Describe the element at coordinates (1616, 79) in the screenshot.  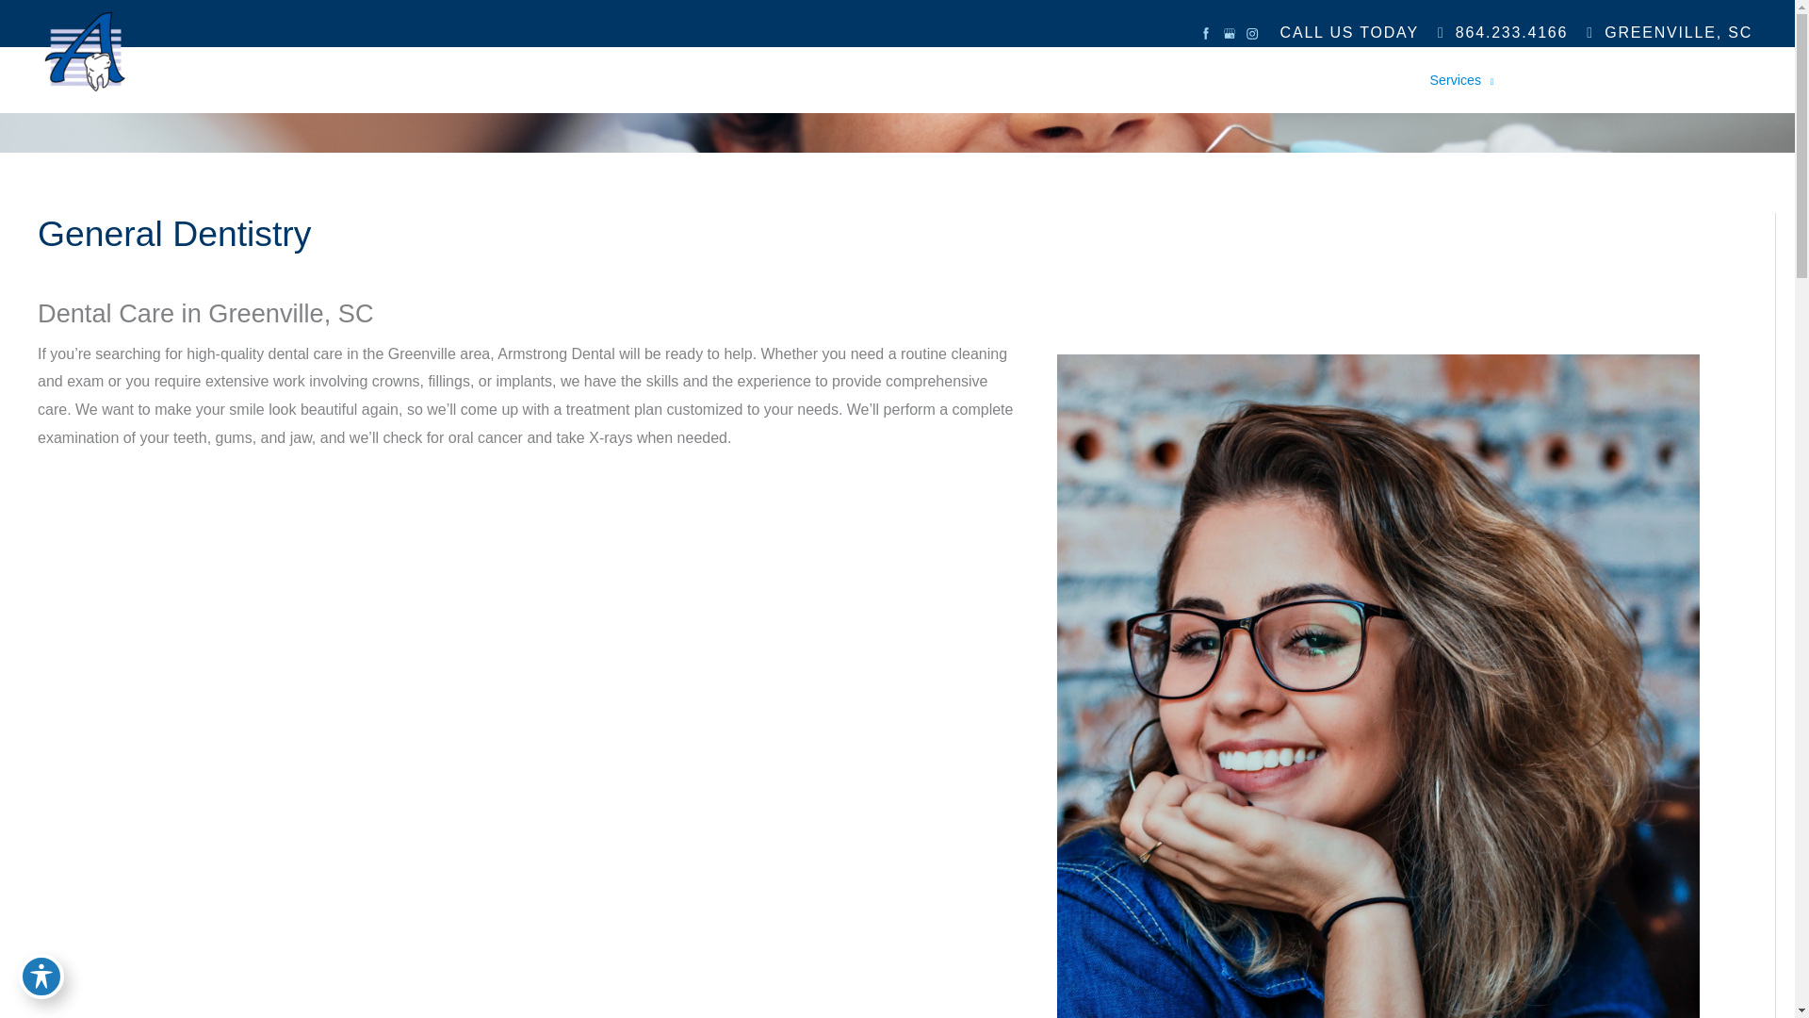
I see `Contact` at that location.